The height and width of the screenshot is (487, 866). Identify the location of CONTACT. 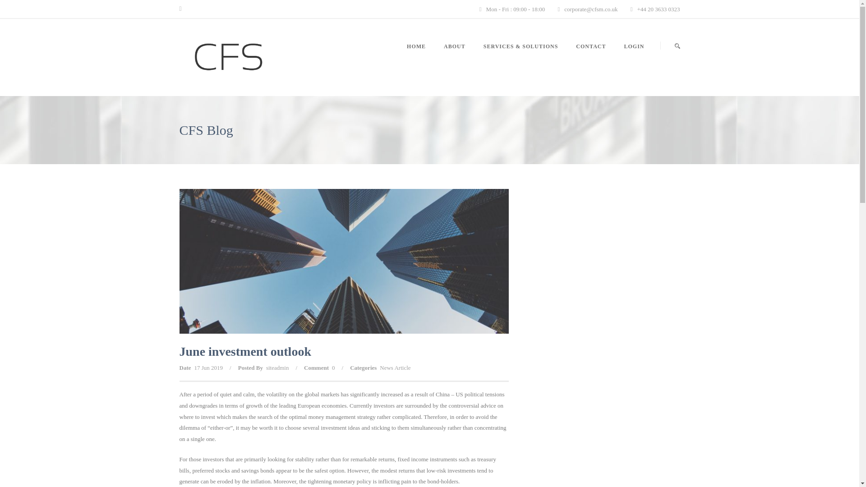
(591, 57).